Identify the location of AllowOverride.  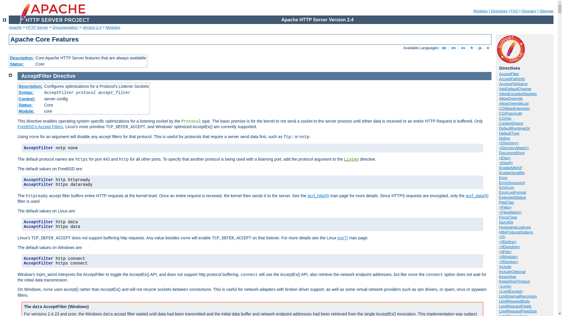
(511, 98).